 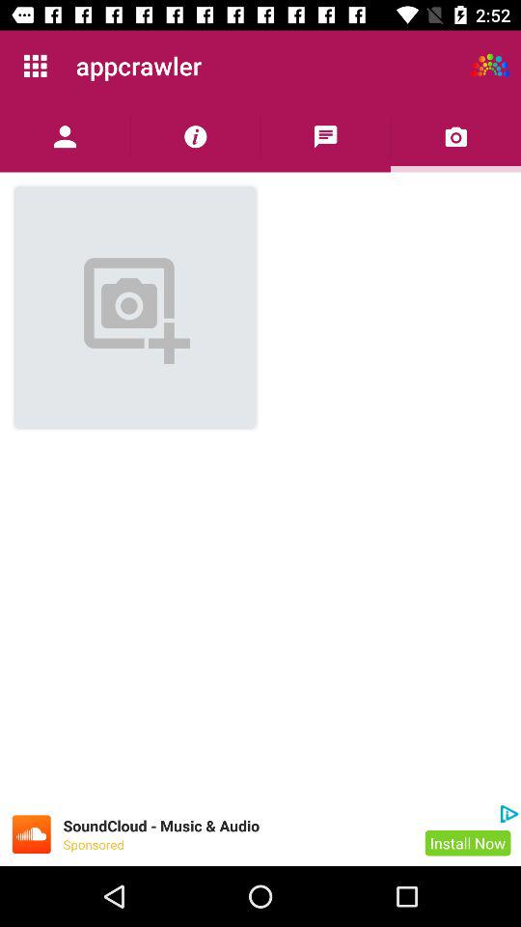 What do you see at coordinates (66, 137) in the screenshot?
I see `person` at bounding box center [66, 137].